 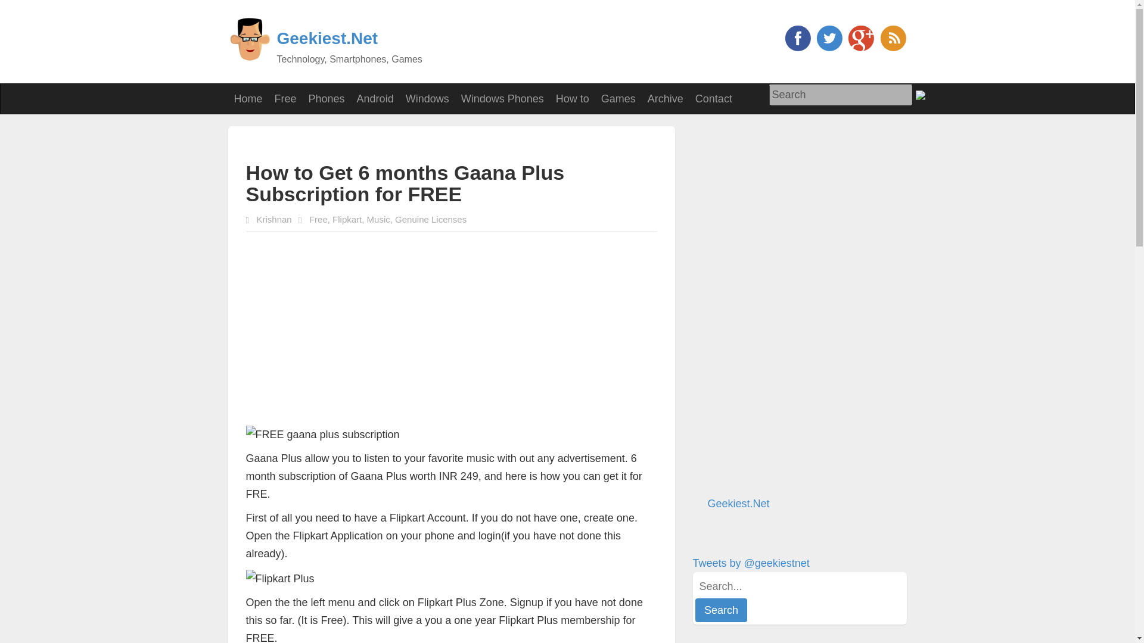 I want to click on Archive, so click(x=666, y=99).